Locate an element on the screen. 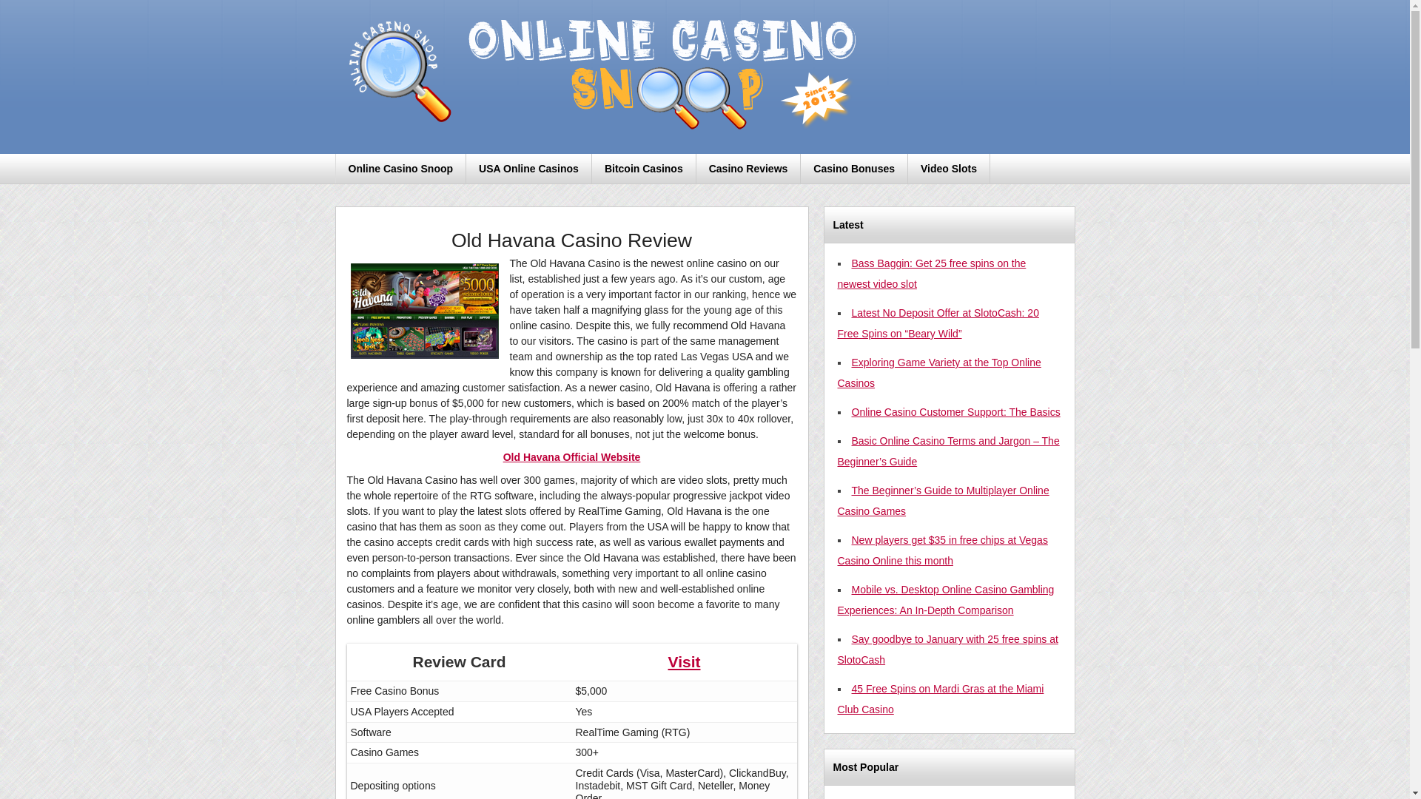 The height and width of the screenshot is (799, 1421). Exploring Game Variety at the Top Online Casinos is located at coordinates (940, 372).